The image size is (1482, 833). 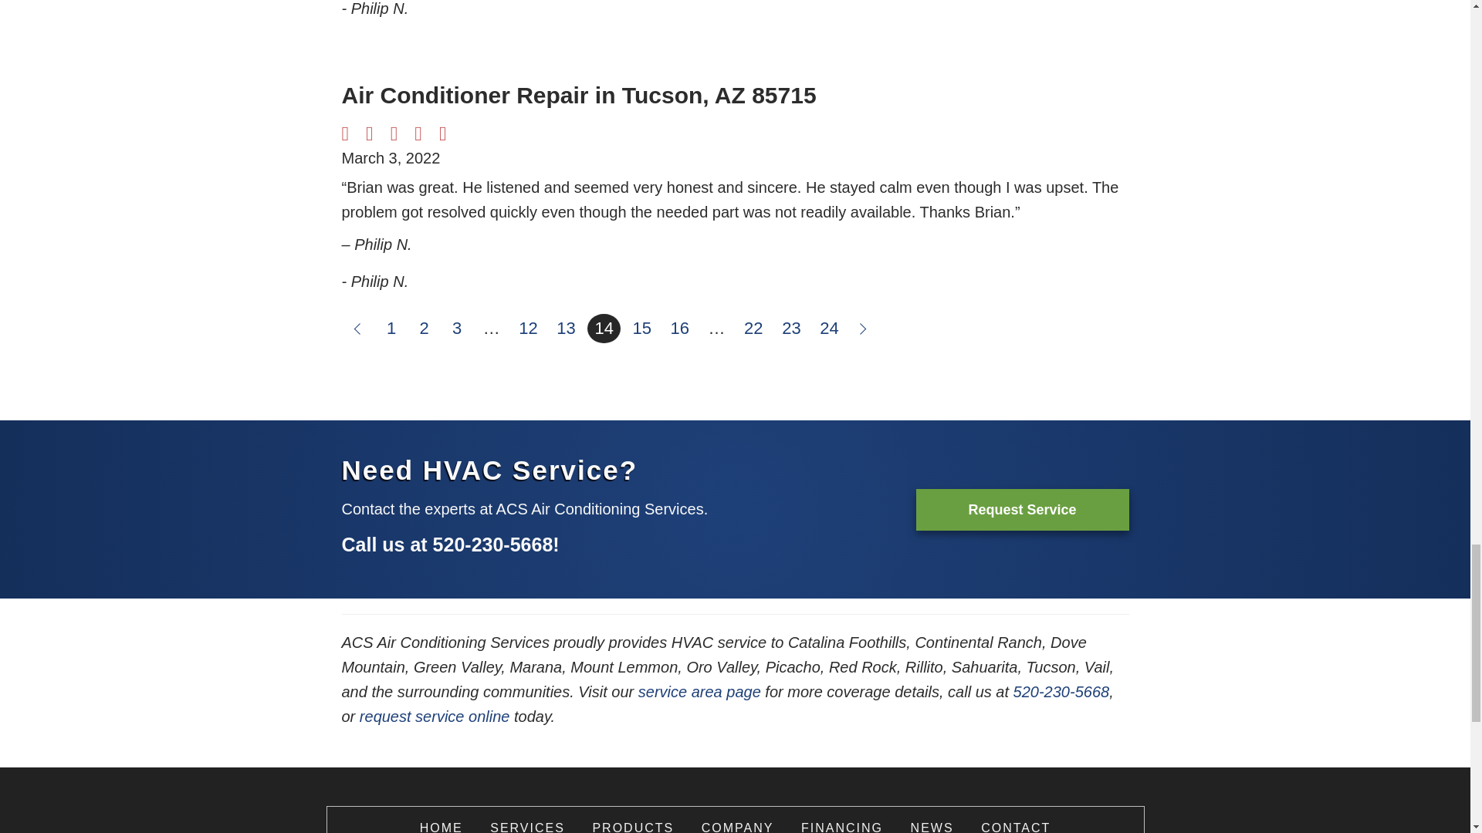 I want to click on 3, so click(x=457, y=329).